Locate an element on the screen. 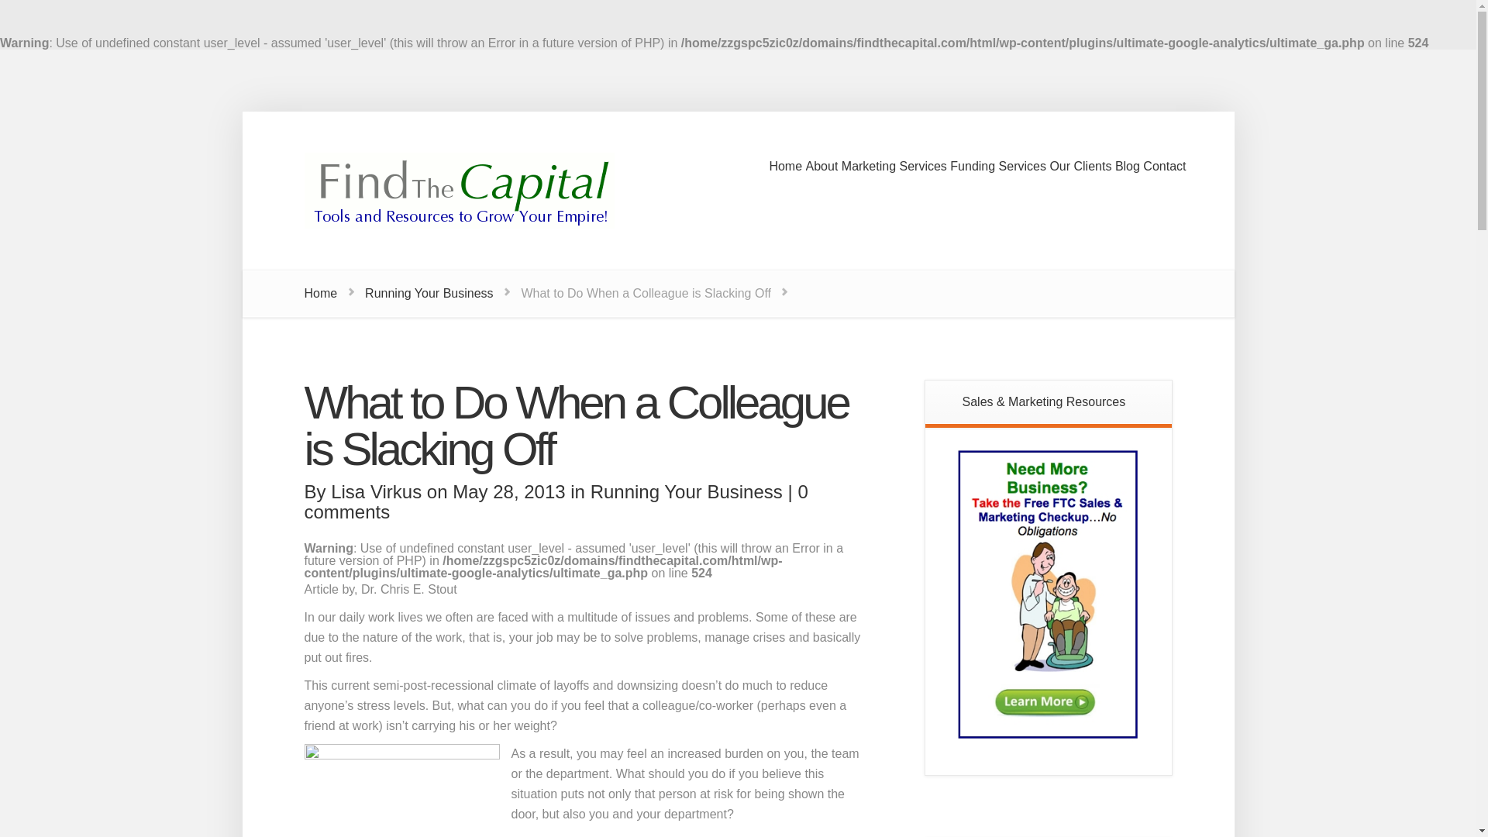  Contact is located at coordinates (1164, 177).